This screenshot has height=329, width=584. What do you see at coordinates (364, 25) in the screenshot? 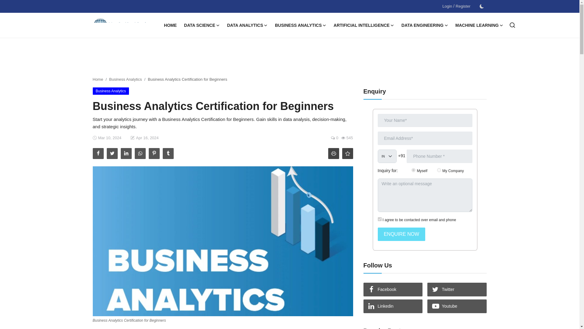
I see `ARTIFICIAL INTELLIGENCE` at bounding box center [364, 25].